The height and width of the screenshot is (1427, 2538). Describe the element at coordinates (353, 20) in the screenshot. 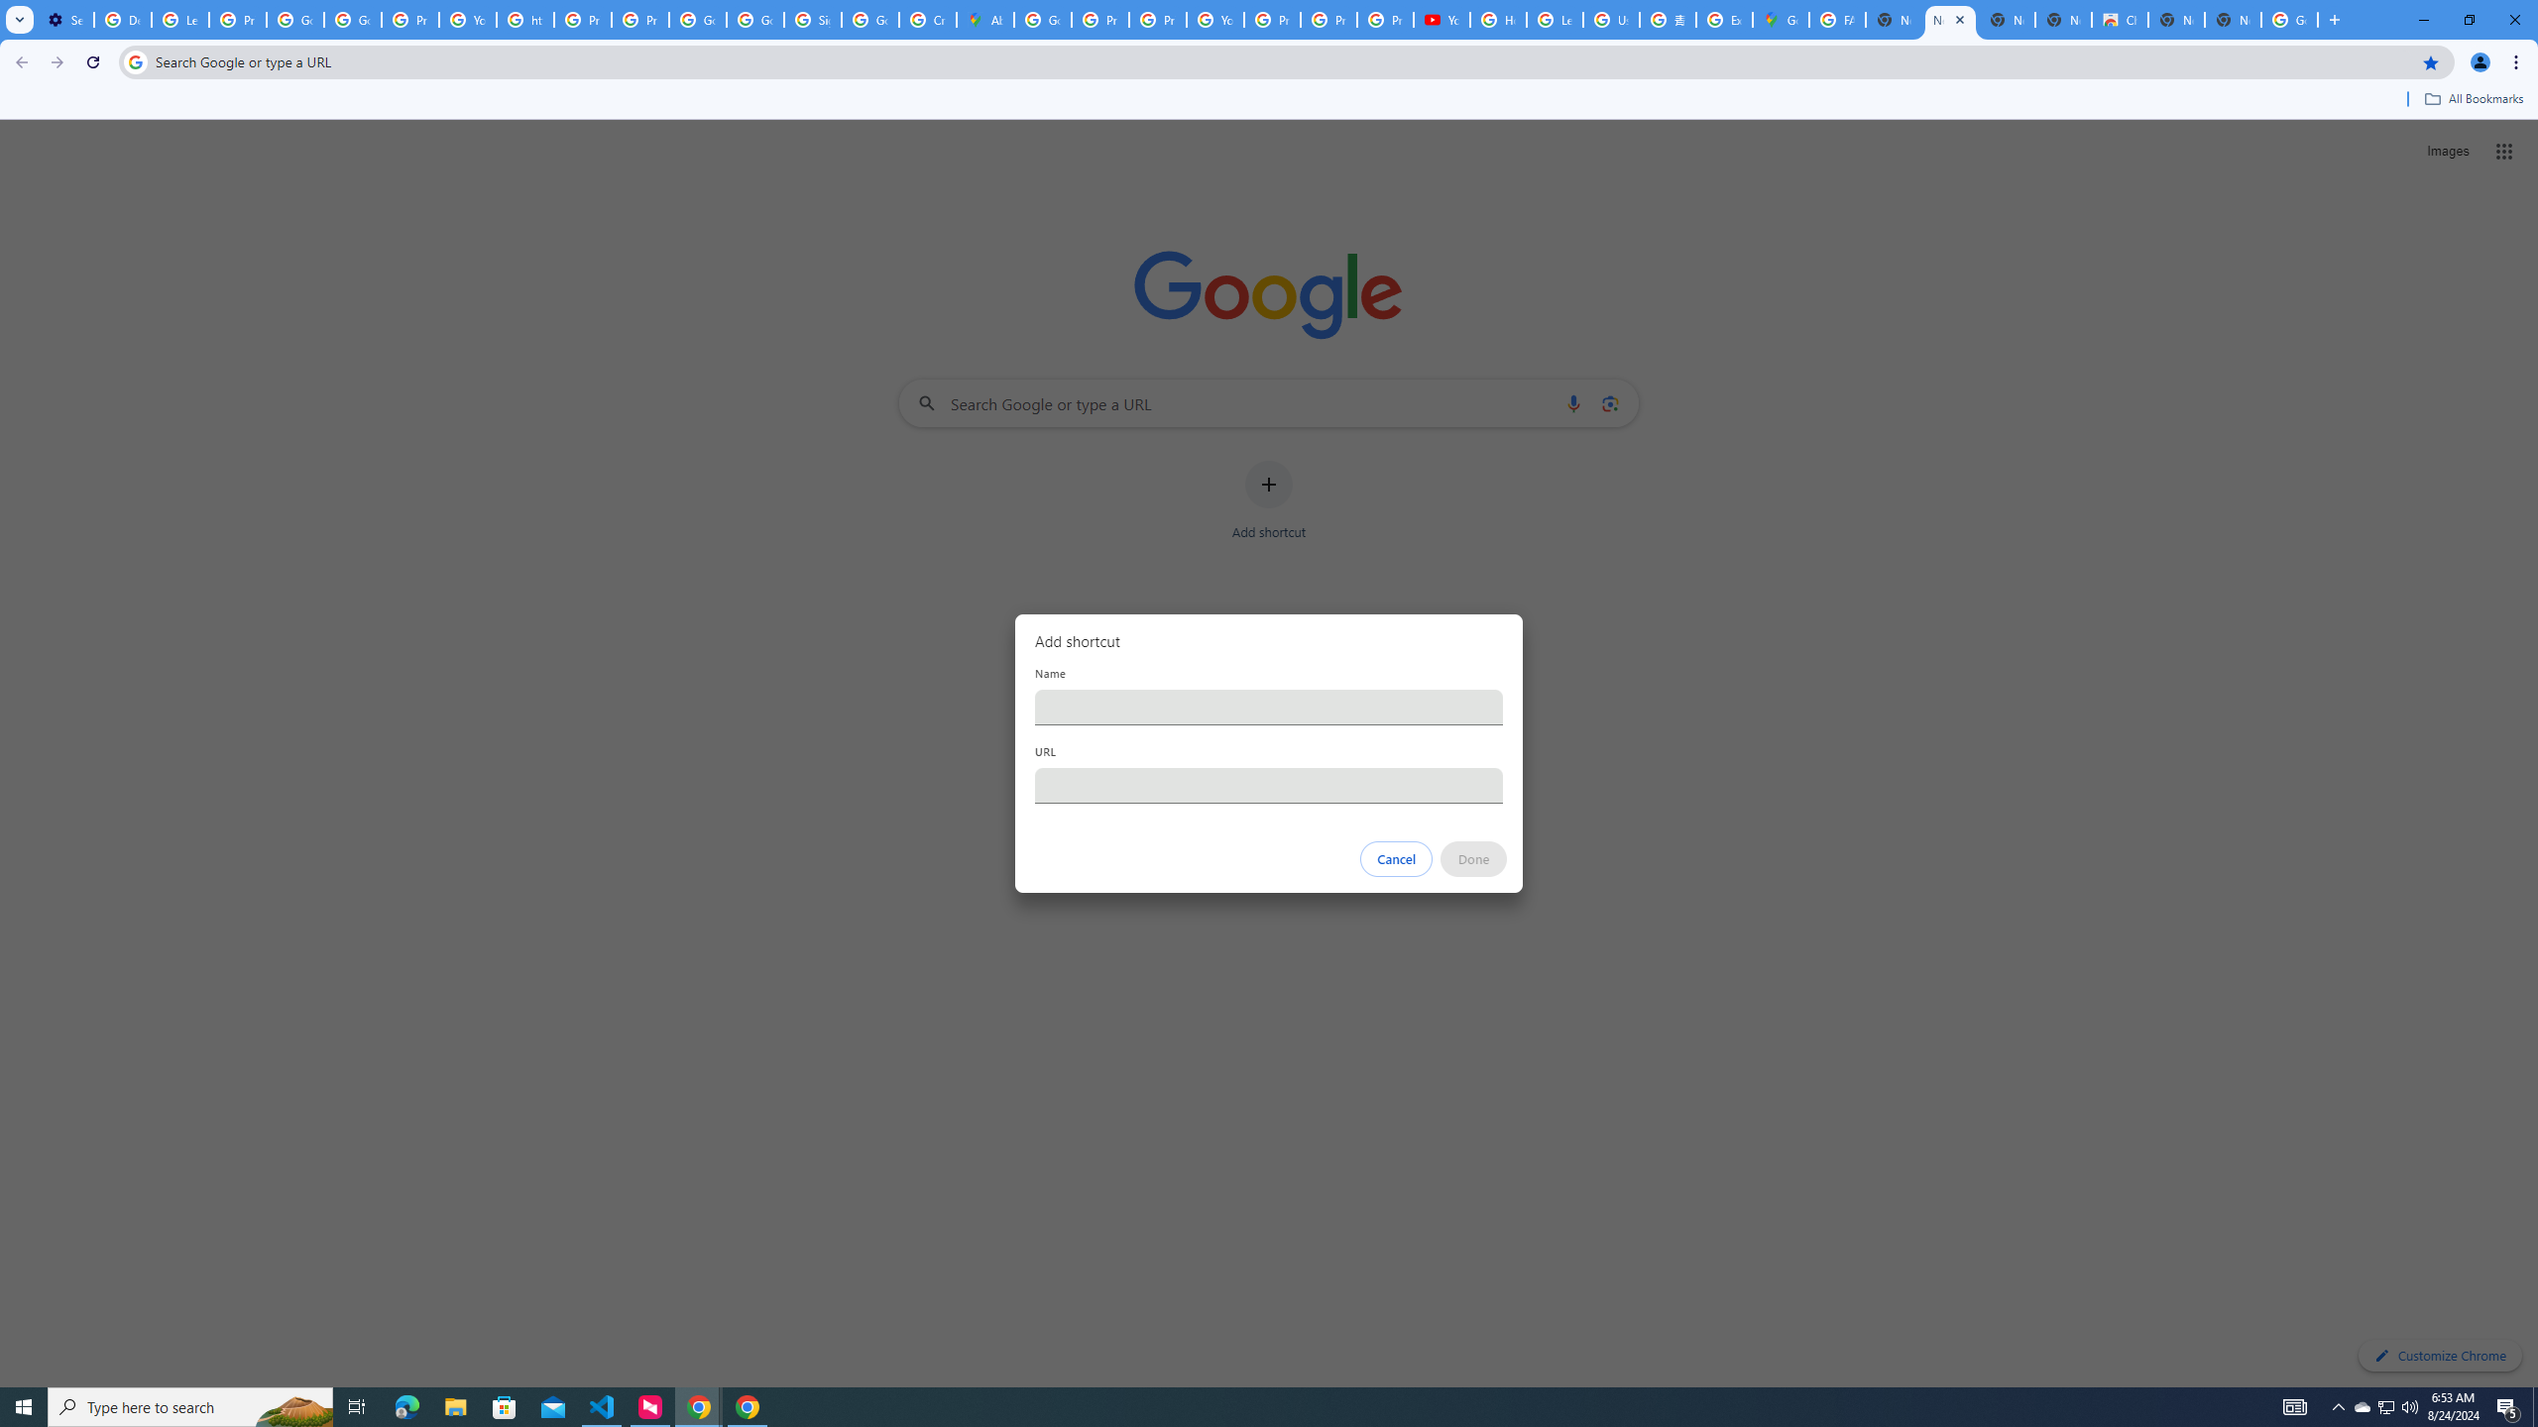

I see `Google Account Help` at that location.